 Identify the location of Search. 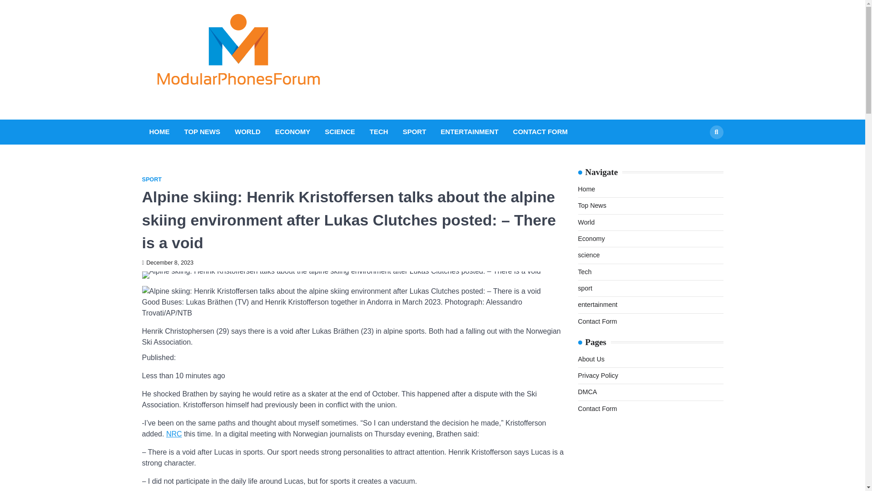
(716, 132).